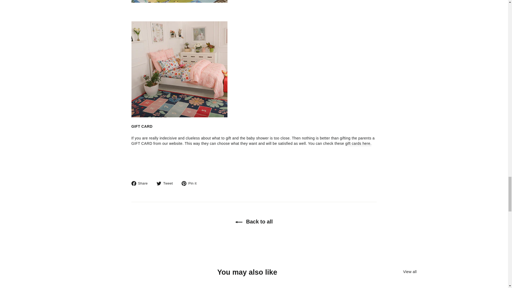 The image size is (512, 288). Describe the element at coordinates (159, 183) in the screenshot. I see `twitter` at that location.